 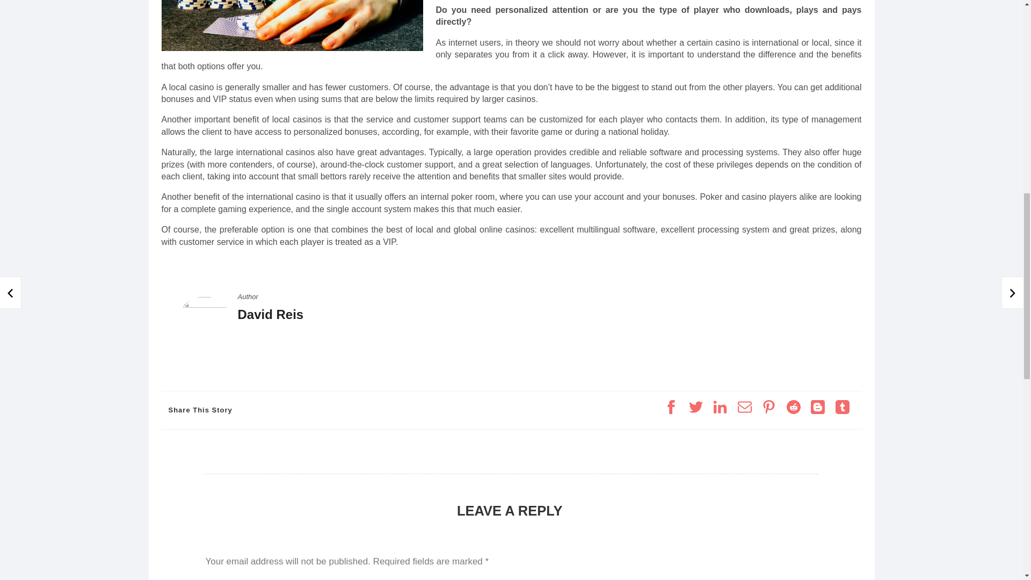 I want to click on David Reis, so click(x=270, y=315).